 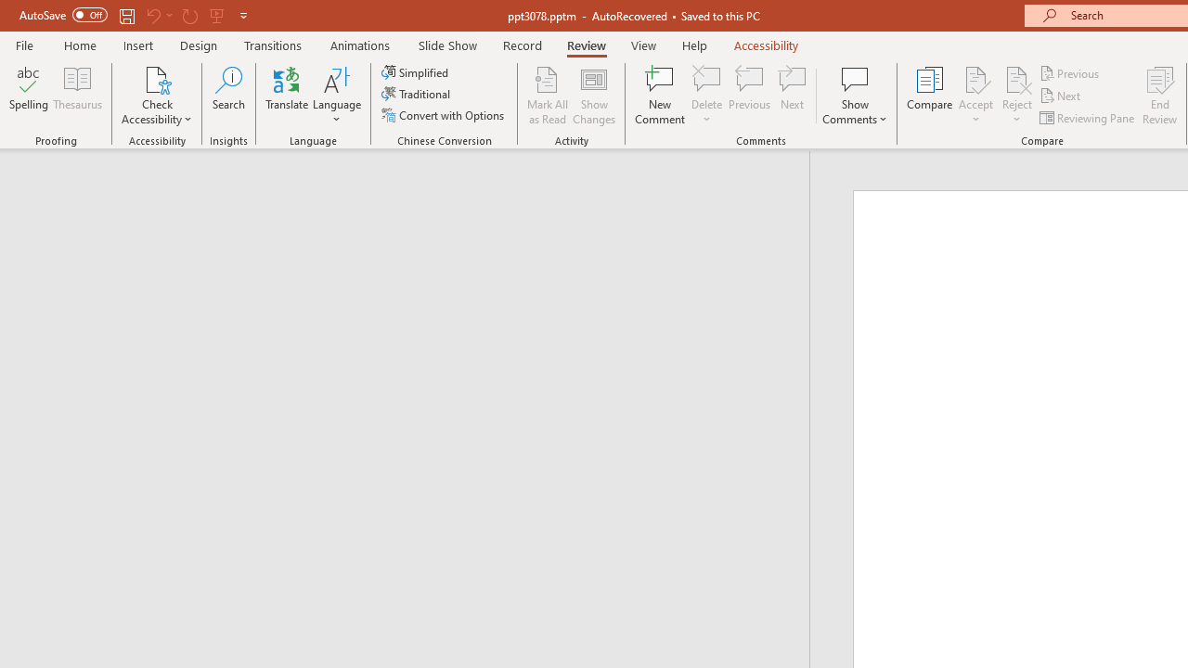 What do you see at coordinates (78, 95) in the screenshot?
I see `Thesaurus...` at bounding box center [78, 95].